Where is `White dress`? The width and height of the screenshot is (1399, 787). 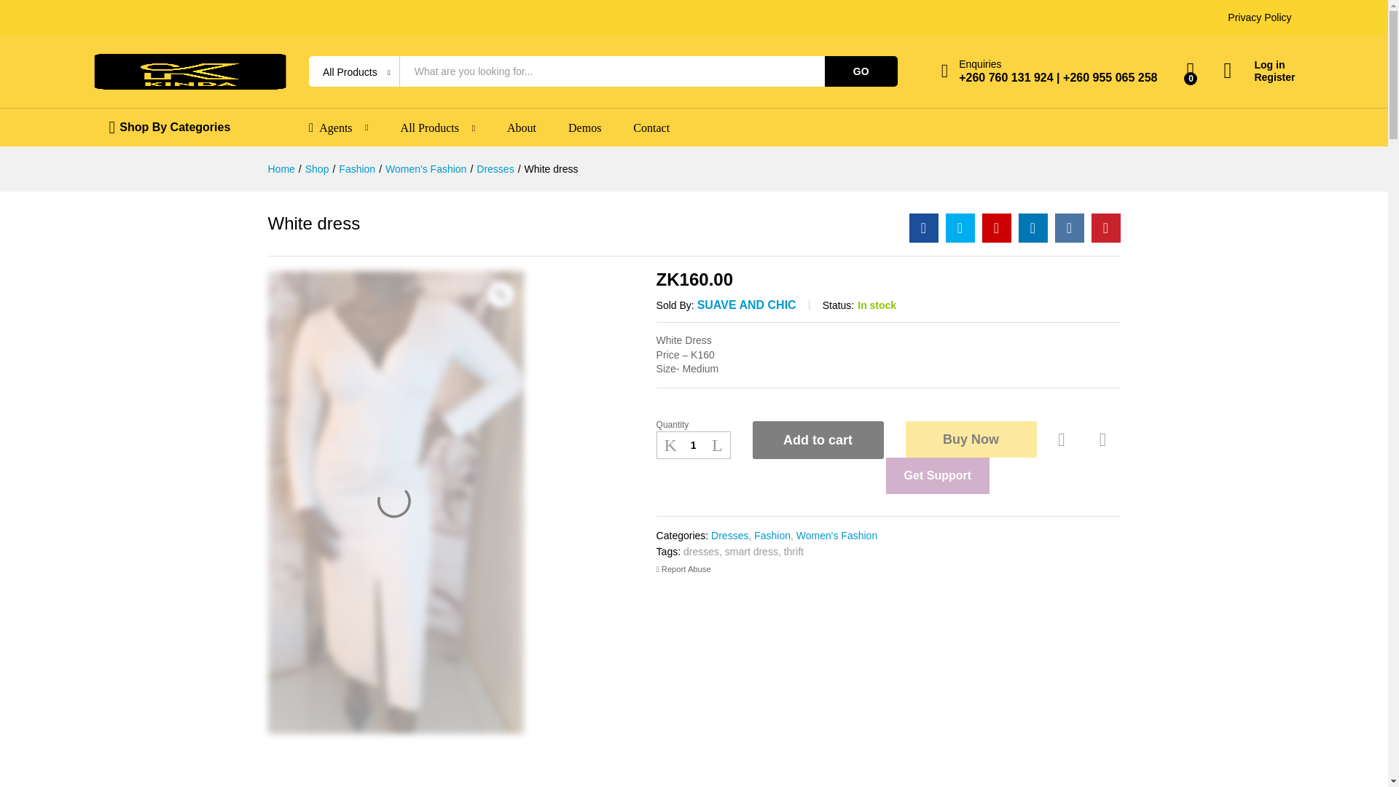 White dress is located at coordinates (997, 227).